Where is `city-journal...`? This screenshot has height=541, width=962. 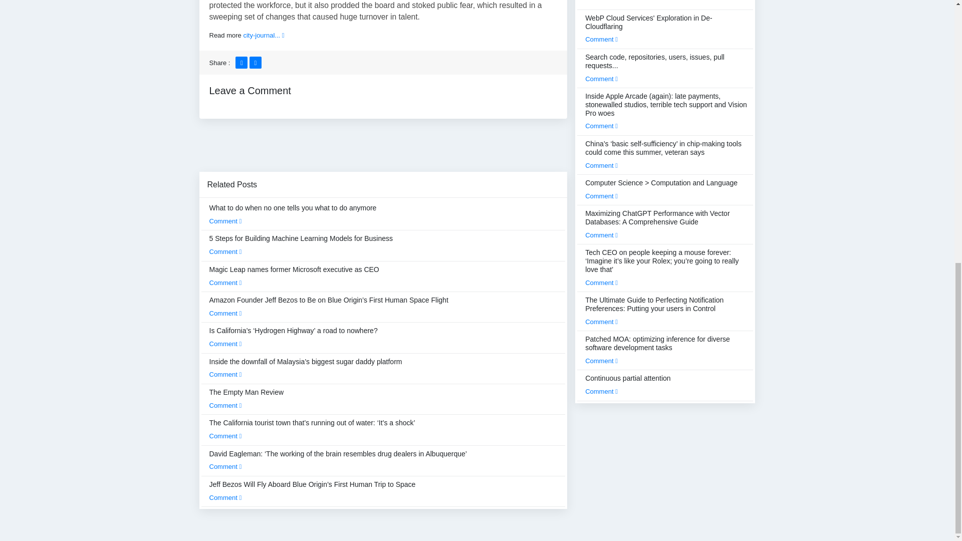
city-journal... is located at coordinates (264, 35).